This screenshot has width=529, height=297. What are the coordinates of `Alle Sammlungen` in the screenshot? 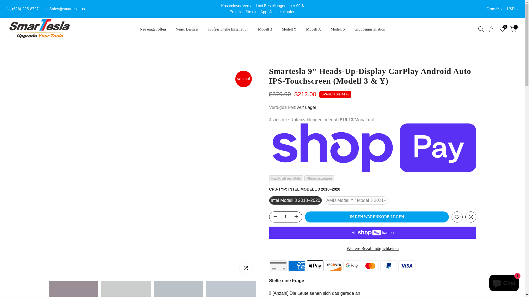 It's located at (282, 12).